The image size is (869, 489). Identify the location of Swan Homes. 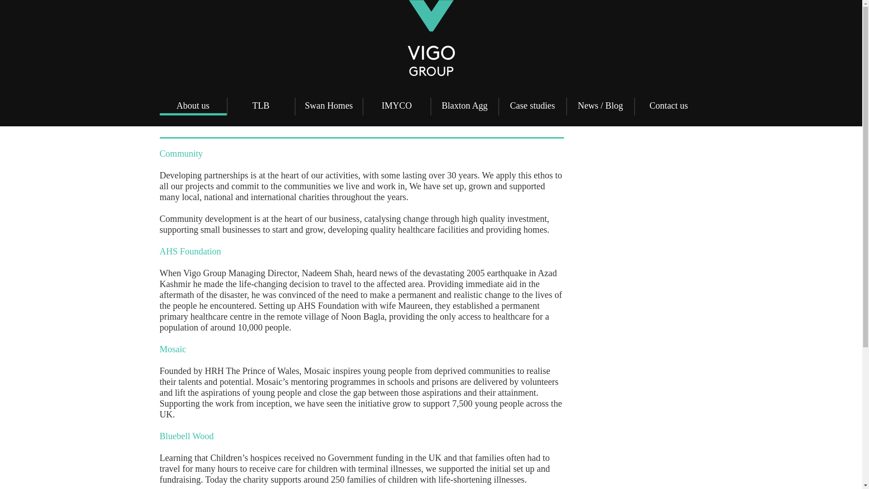
(329, 106).